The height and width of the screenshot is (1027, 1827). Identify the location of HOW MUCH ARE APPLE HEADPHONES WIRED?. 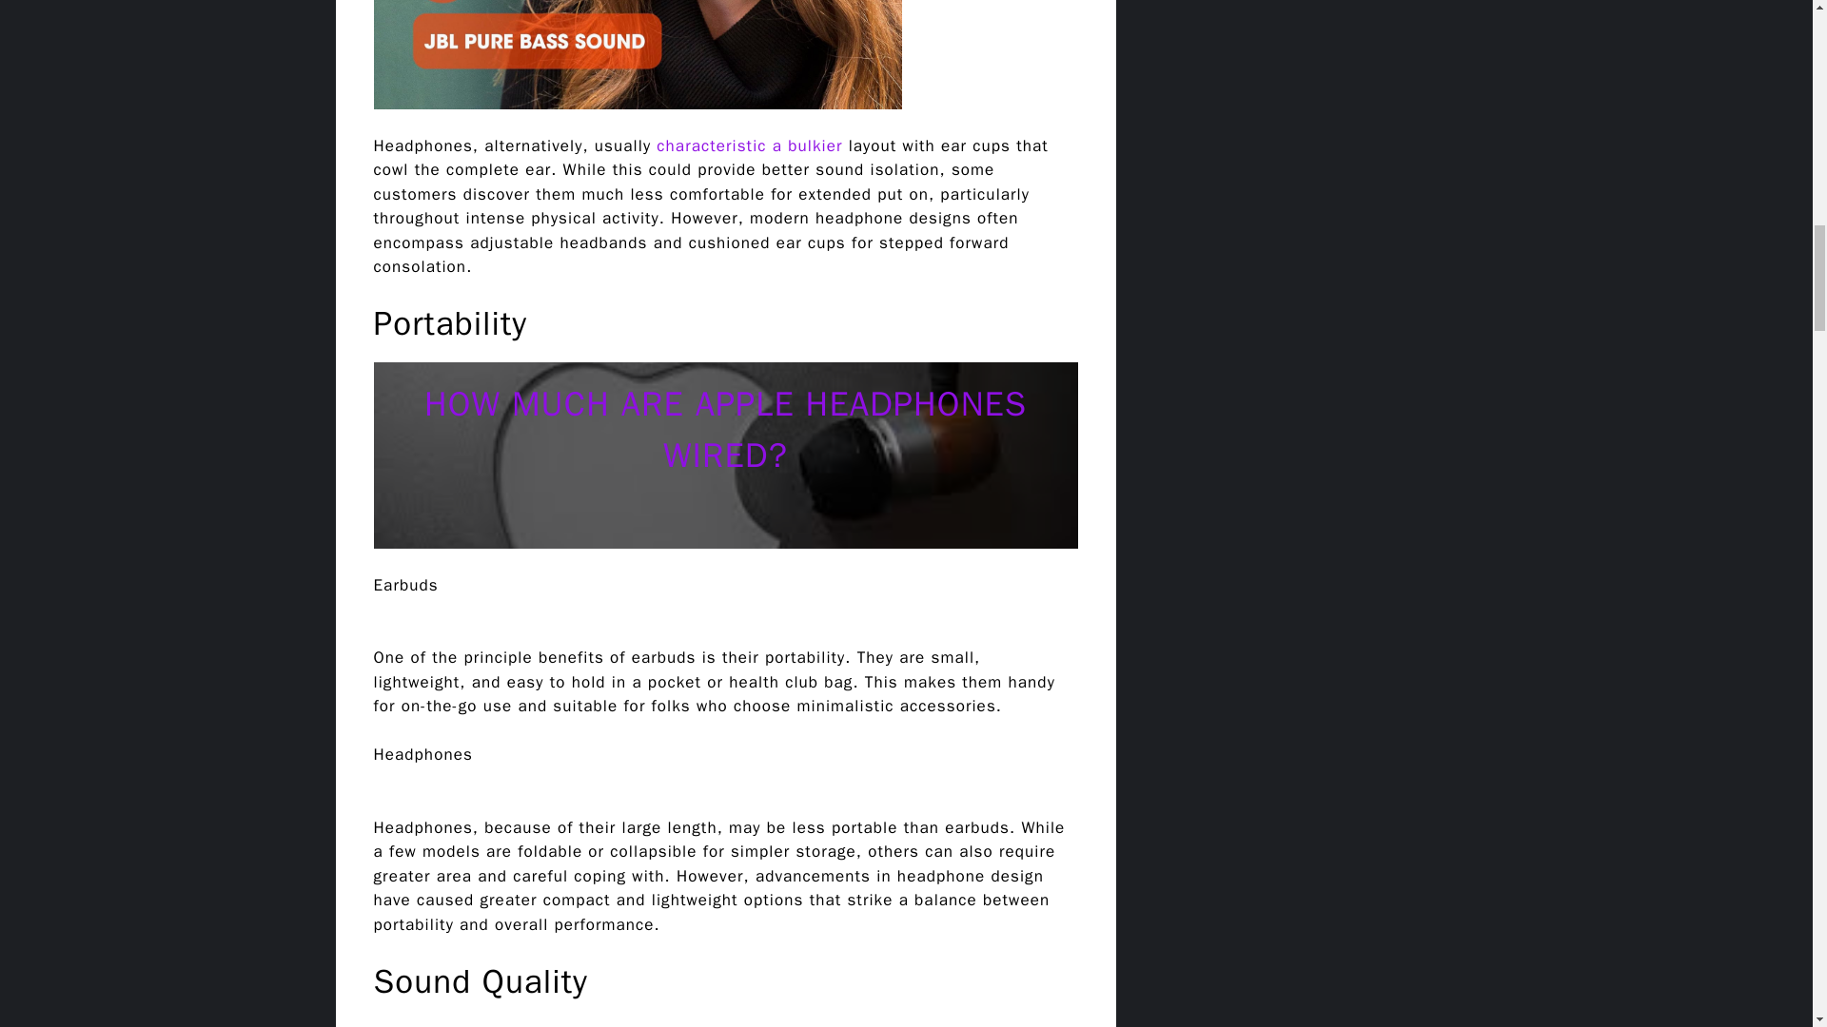
(725, 430).